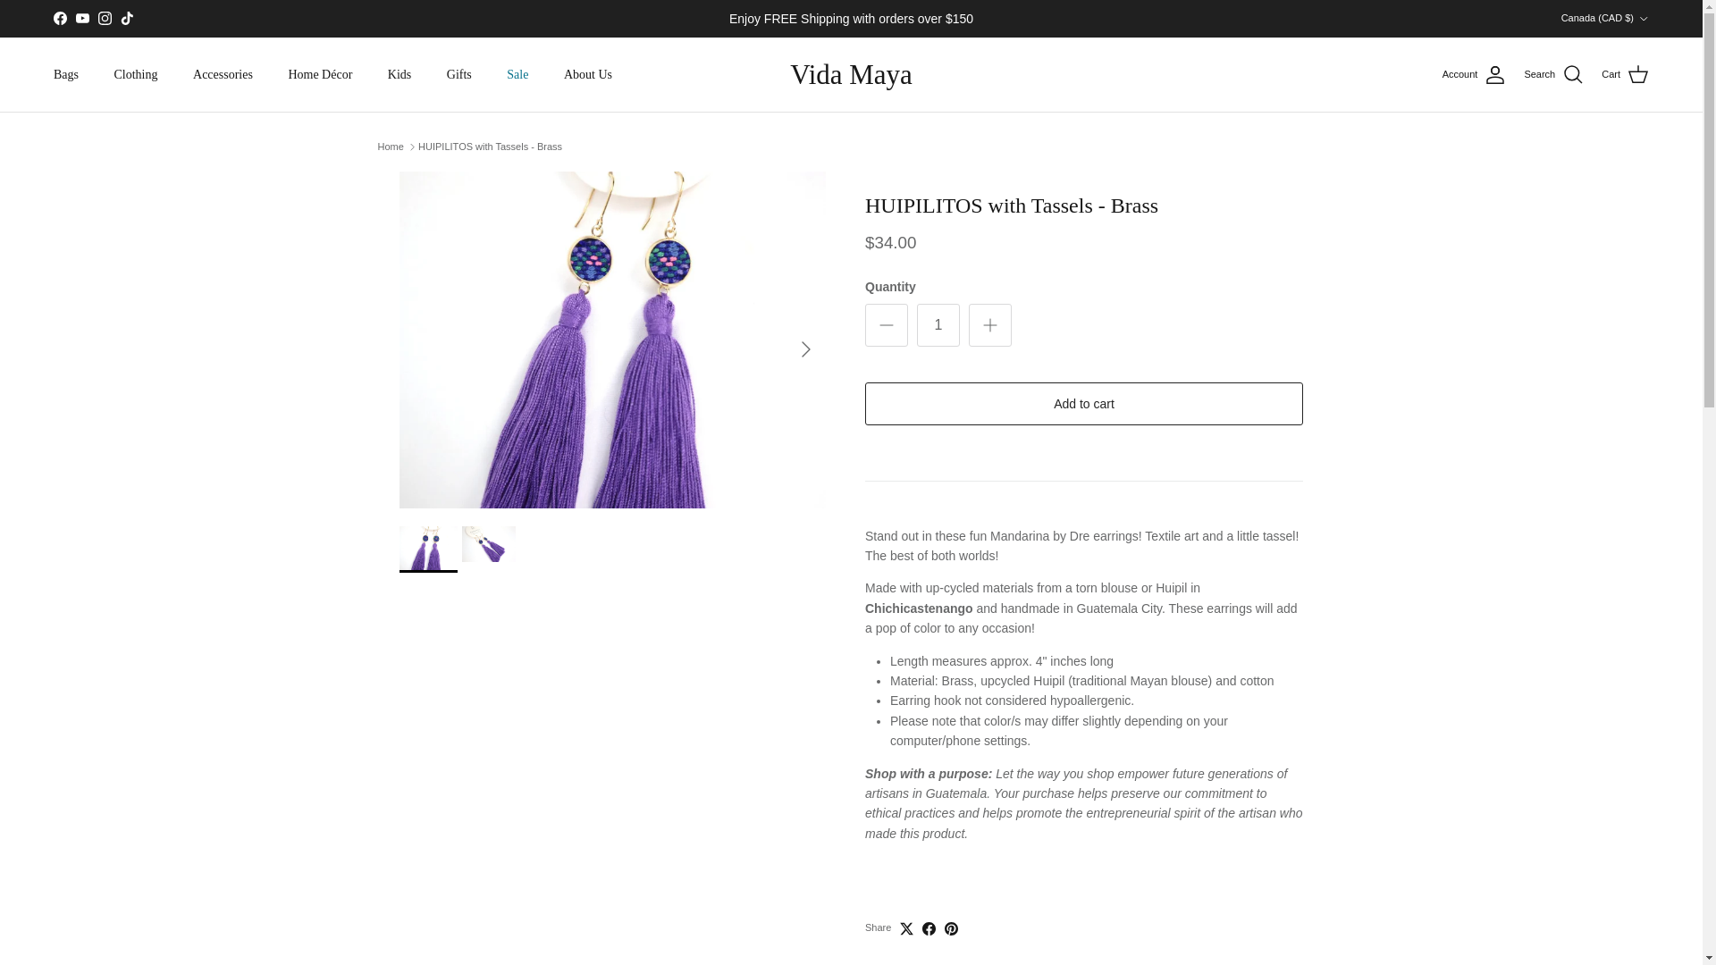 The height and width of the screenshot is (965, 1716). Describe the element at coordinates (929, 928) in the screenshot. I see `Share on Facebook` at that location.